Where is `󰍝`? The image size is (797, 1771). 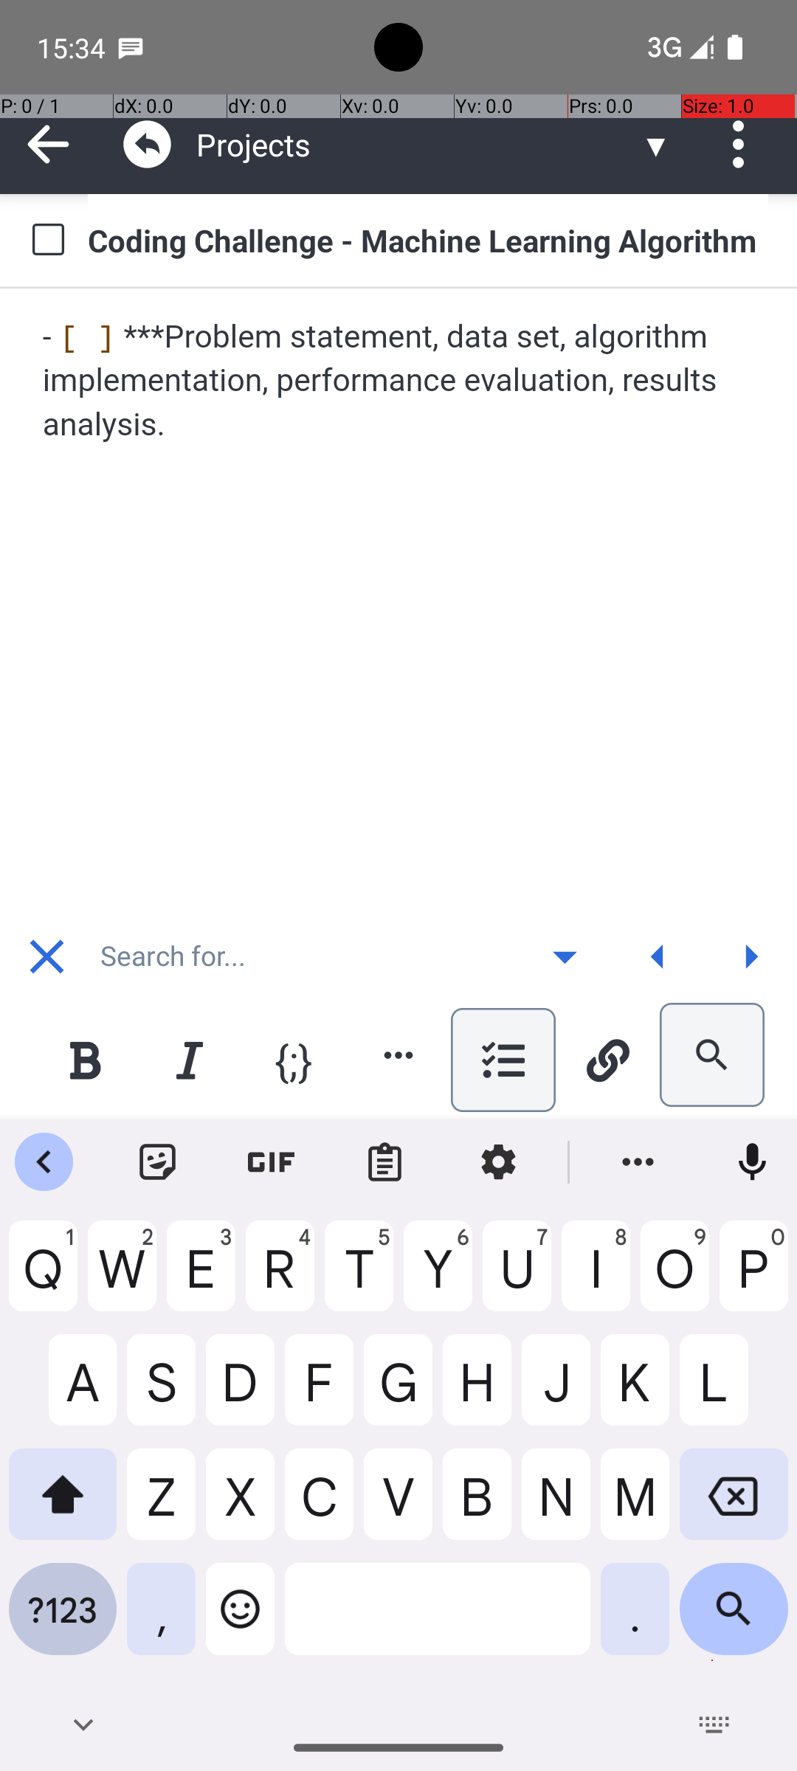 󰍝 is located at coordinates (565, 956).